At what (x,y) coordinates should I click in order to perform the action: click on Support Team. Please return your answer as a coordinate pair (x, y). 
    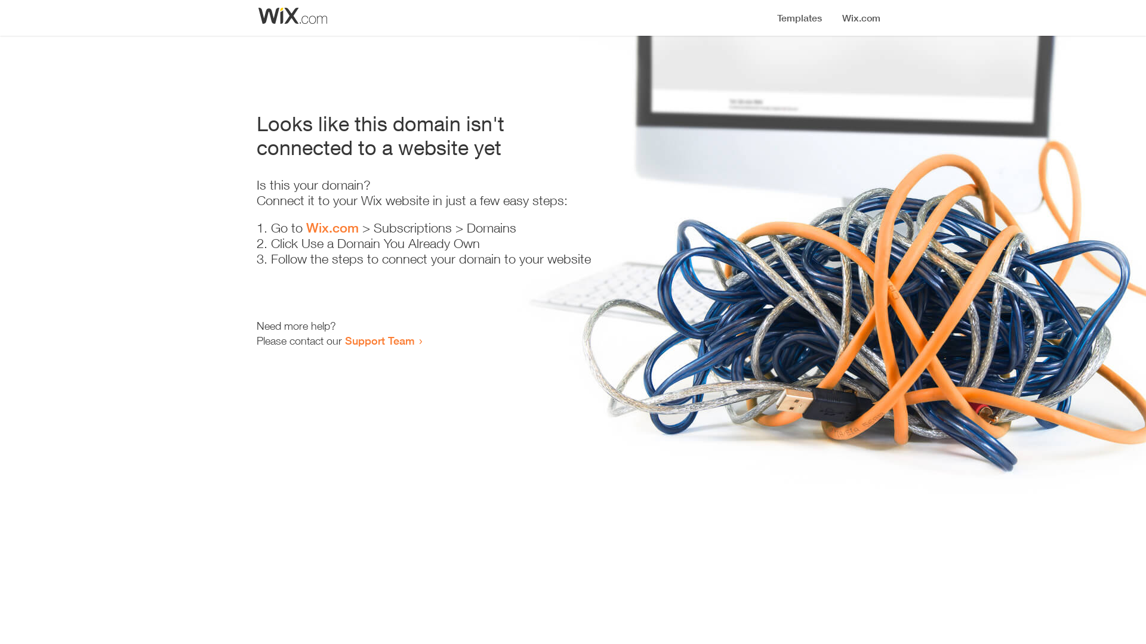
    Looking at the image, I should click on (380, 340).